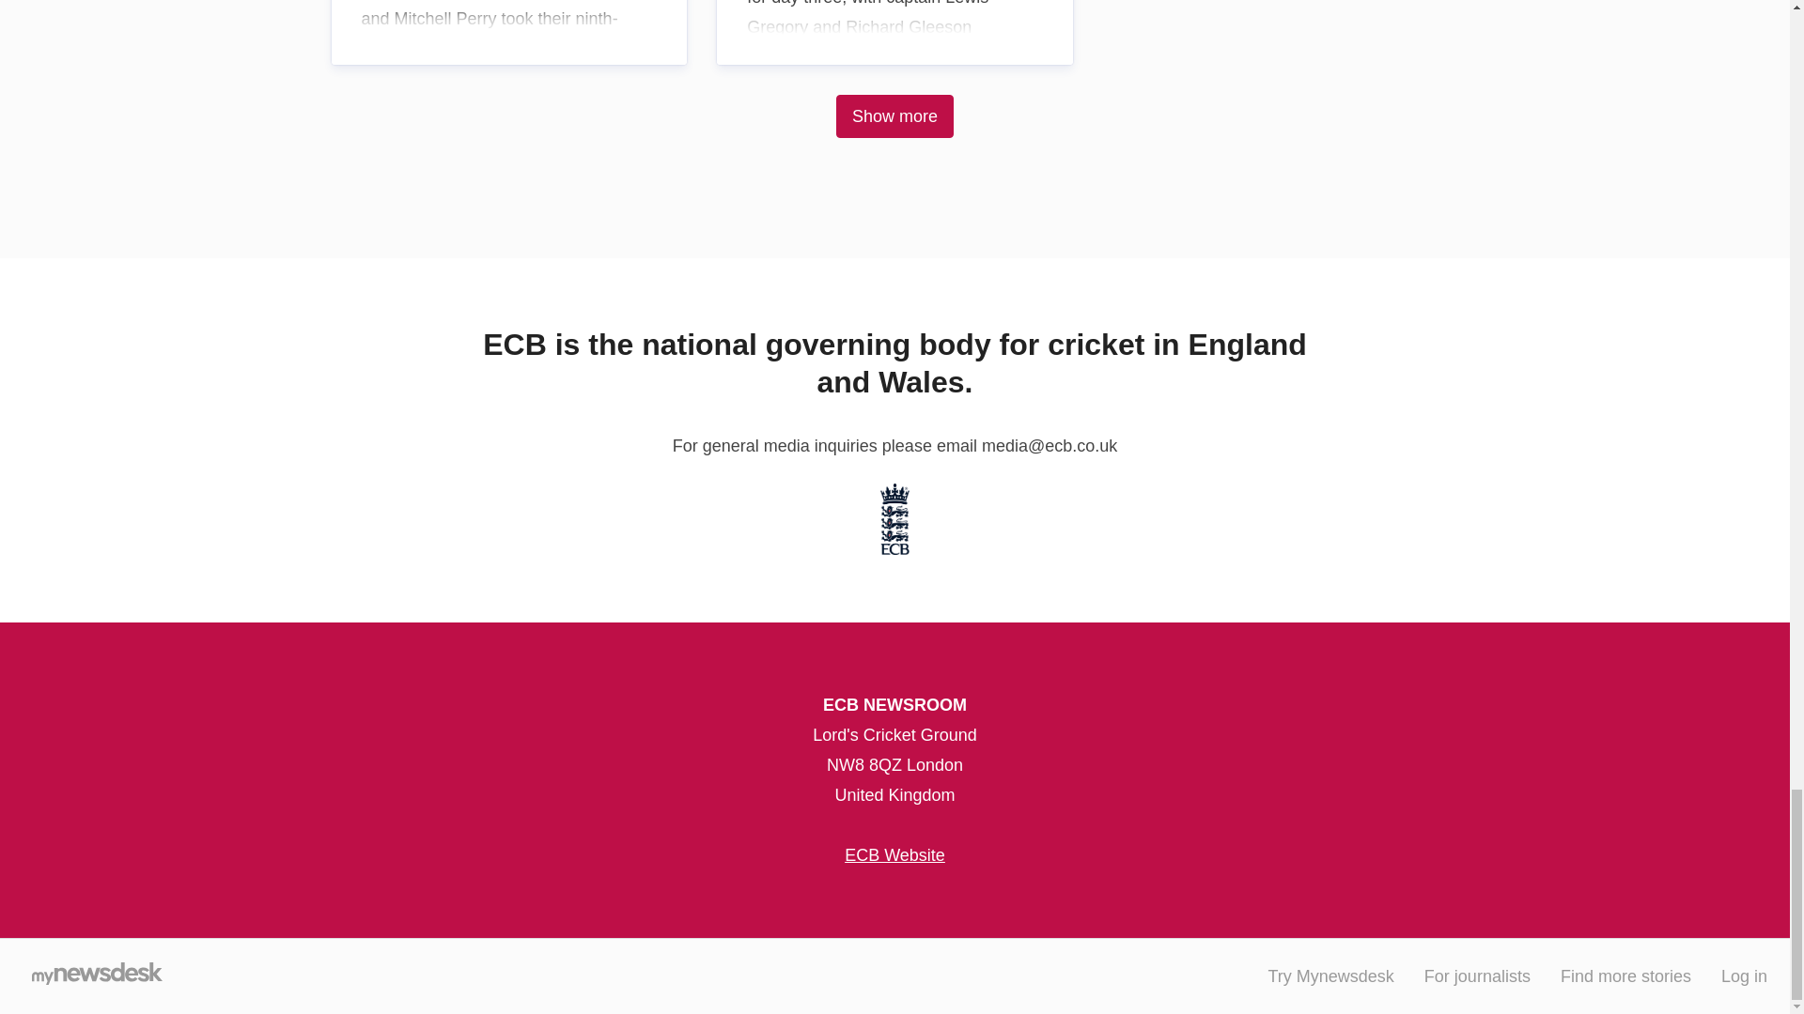 This screenshot has height=1014, width=1804. What do you see at coordinates (1477, 976) in the screenshot?
I see `For journalists` at bounding box center [1477, 976].